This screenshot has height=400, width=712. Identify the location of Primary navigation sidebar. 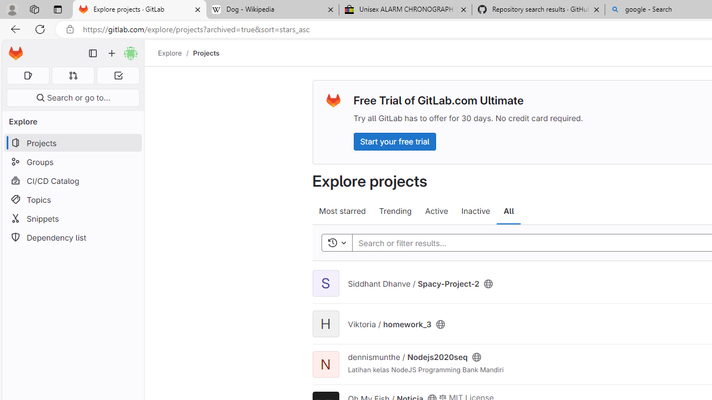
(93, 53).